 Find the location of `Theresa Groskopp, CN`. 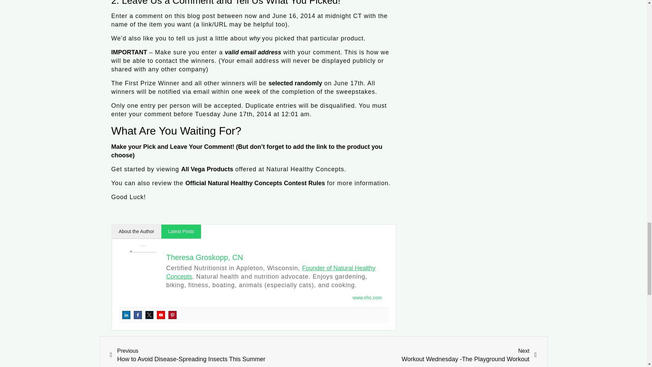

Theresa Groskopp, CN is located at coordinates (204, 258).